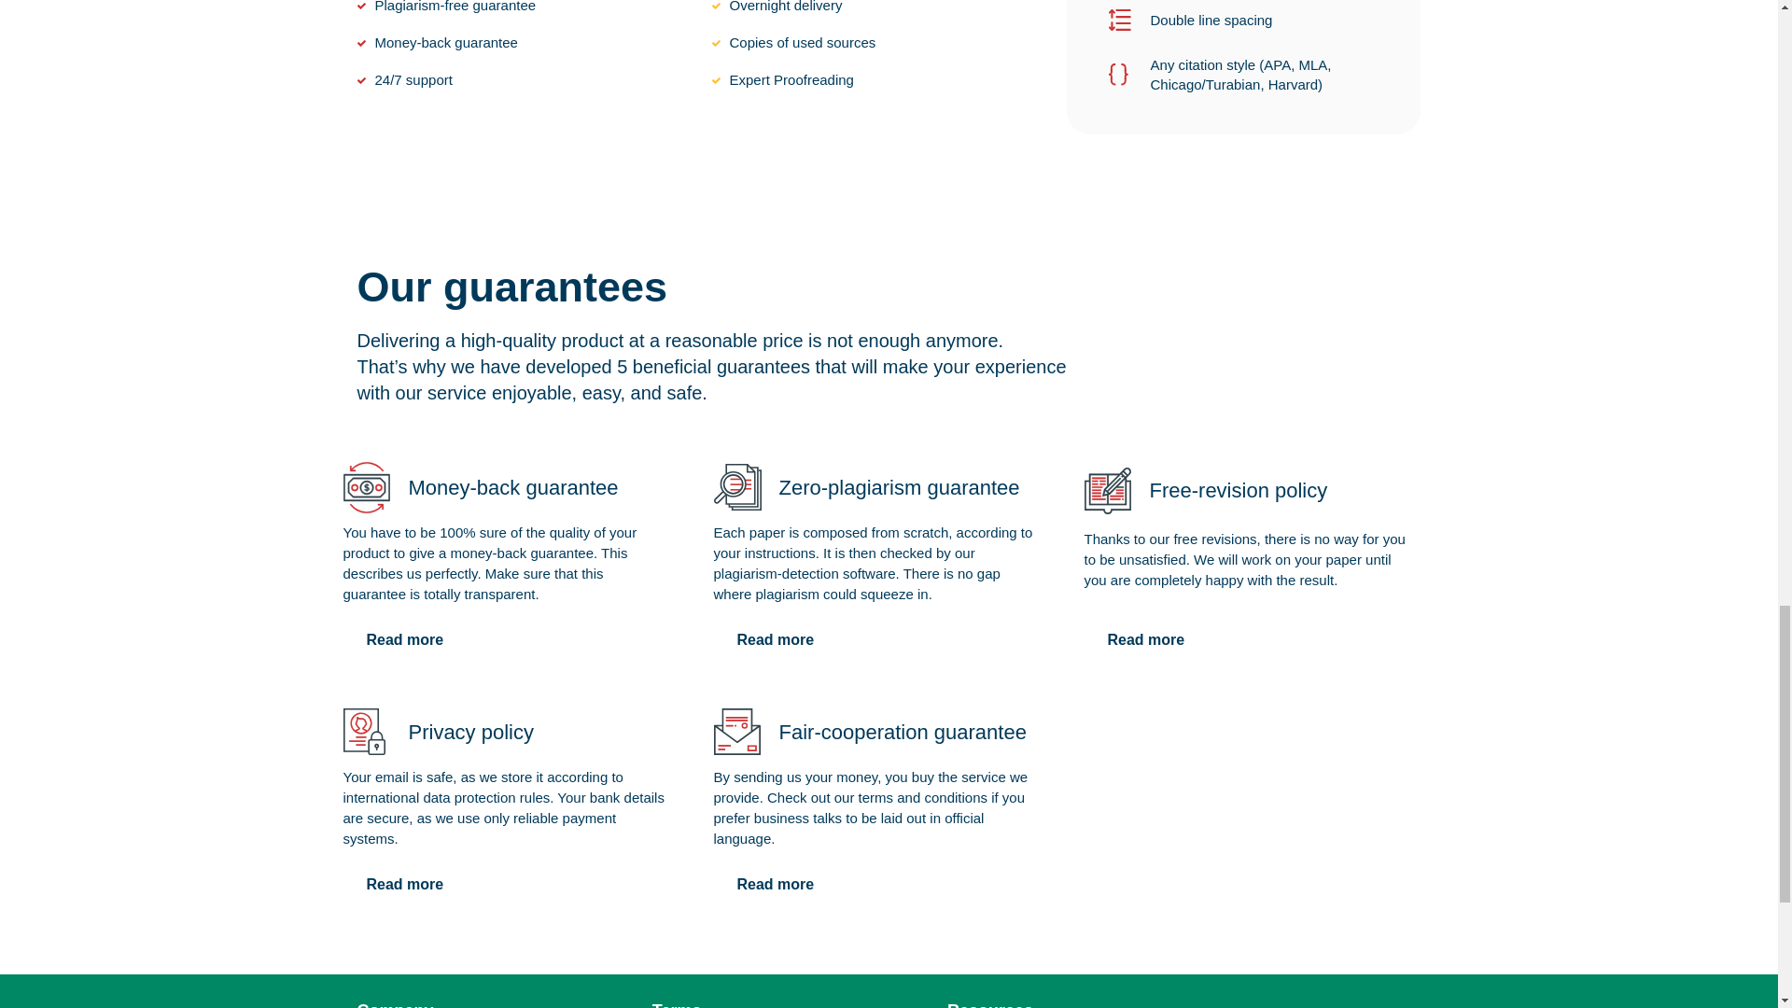  Describe the element at coordinates (775, 640) in the screenshot. I see `Read more` at that location.